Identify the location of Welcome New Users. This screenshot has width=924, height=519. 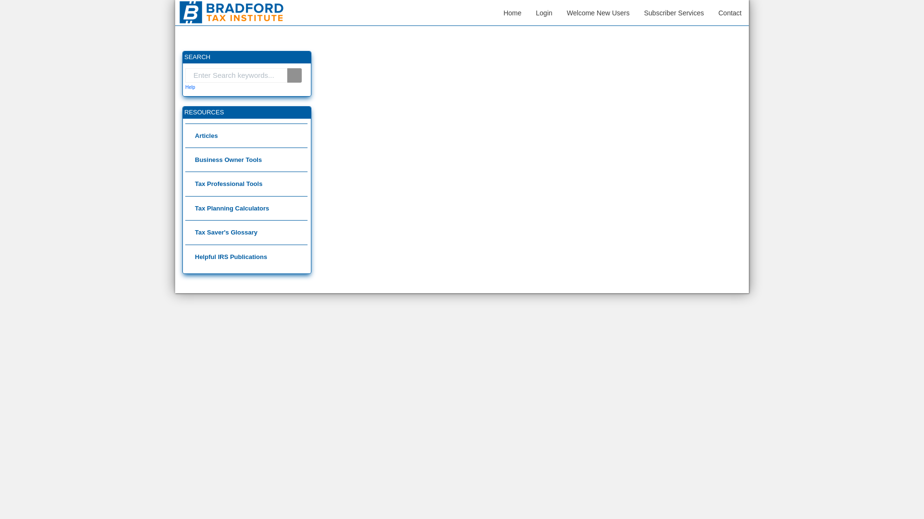
(598, 12).